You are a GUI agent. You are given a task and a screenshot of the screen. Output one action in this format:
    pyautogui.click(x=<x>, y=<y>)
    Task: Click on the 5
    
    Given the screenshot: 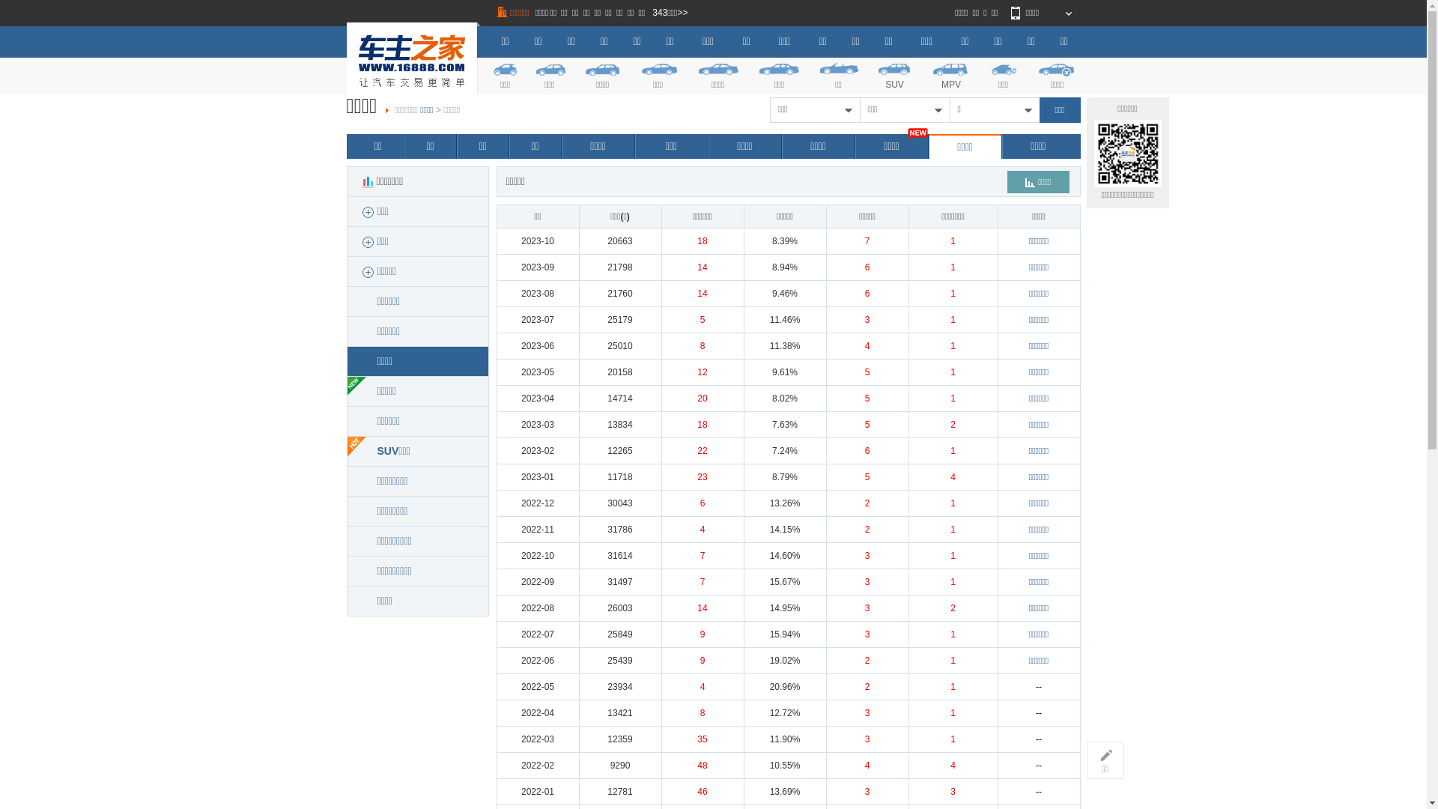 What is the action you would take?
    pyautogui.click(x=867, y=425)
    